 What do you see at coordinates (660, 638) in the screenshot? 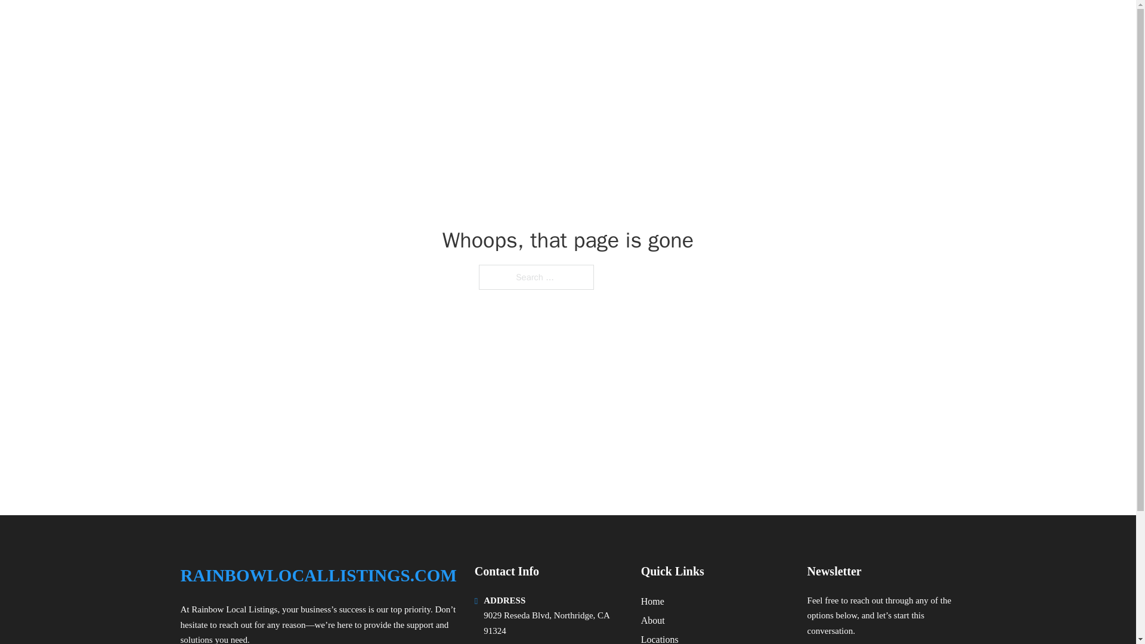
I see `Locations` at bounding box center [660, 638].